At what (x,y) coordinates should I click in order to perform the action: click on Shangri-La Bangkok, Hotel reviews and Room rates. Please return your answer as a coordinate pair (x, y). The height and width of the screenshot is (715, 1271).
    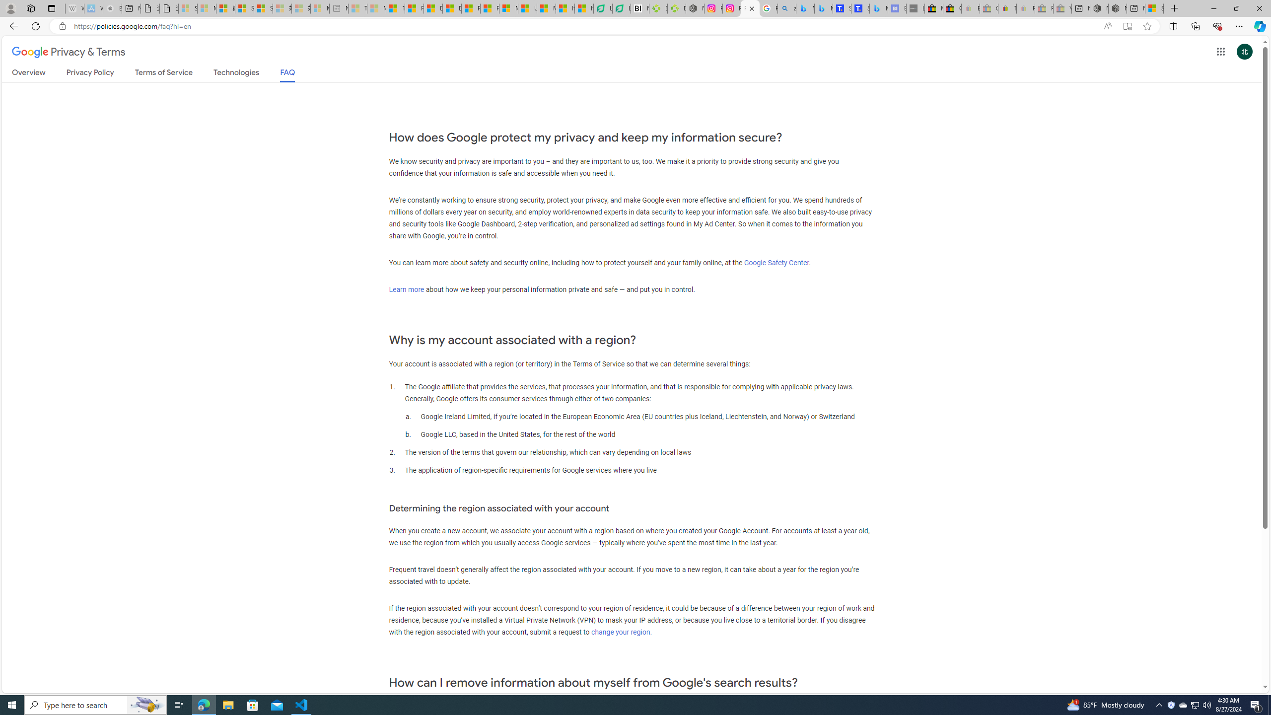
    Looking at the image, I should click on (860, 8).